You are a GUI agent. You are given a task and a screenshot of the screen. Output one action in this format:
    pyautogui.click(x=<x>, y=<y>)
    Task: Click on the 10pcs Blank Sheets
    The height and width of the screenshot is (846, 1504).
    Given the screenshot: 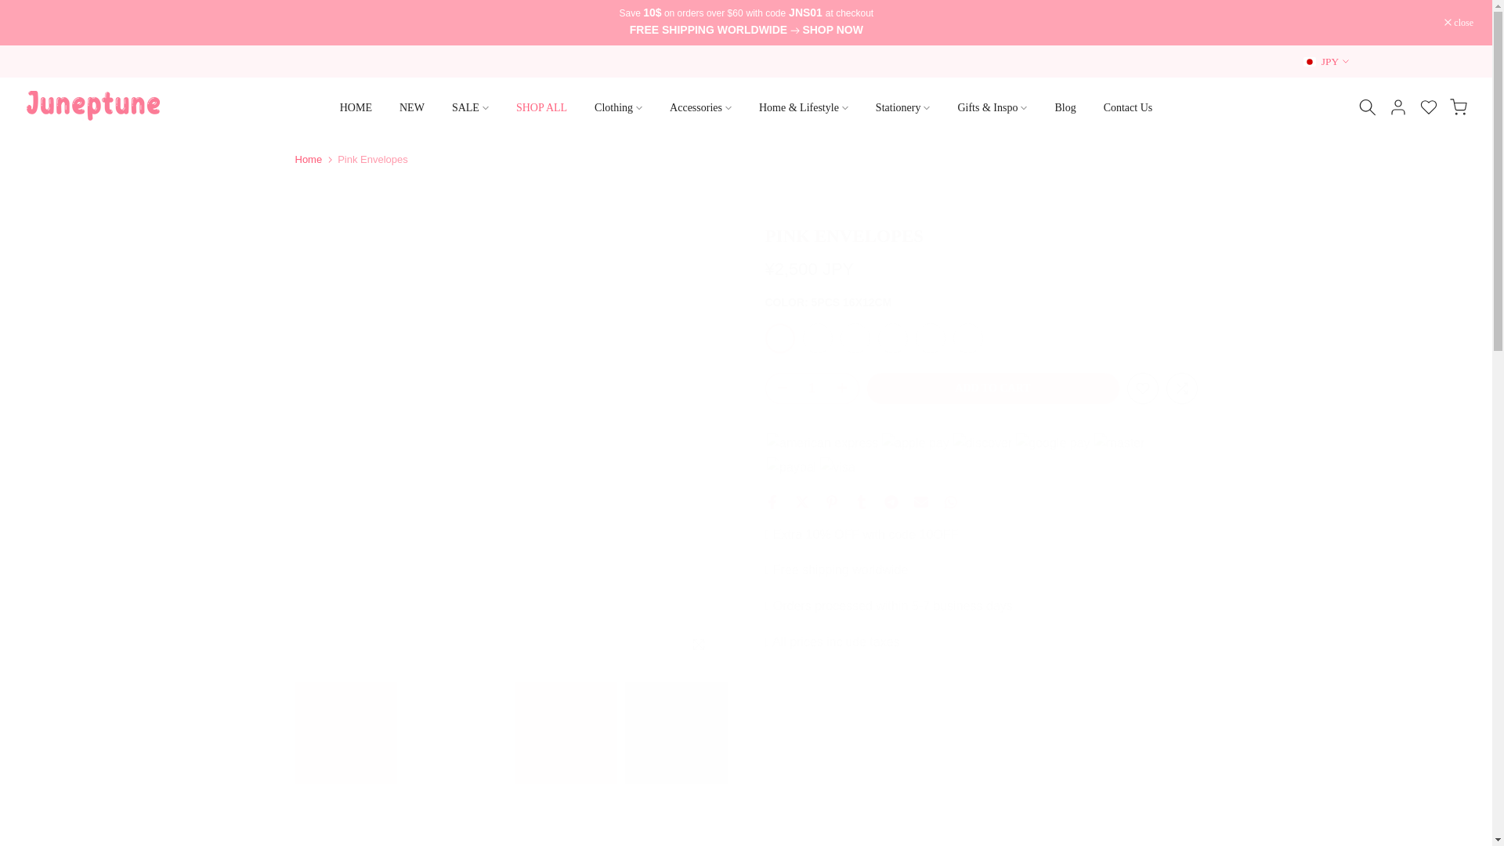 What is the action you would take?
    pyautogui.click(x=929, y=338)
    